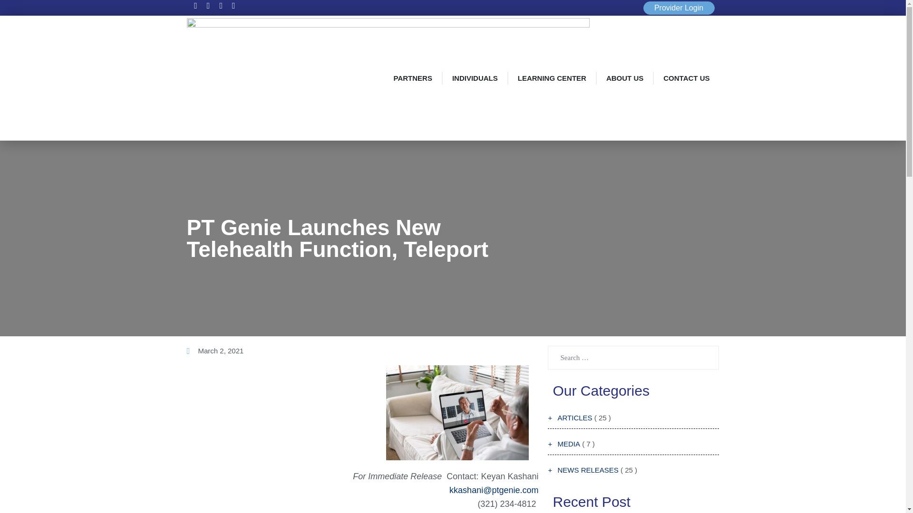 This screenshot has height=513, width=913. What do you see at coordinates (678, 8) in the screenshot?
I see `Provider Login` at bounding box center [678, 8].